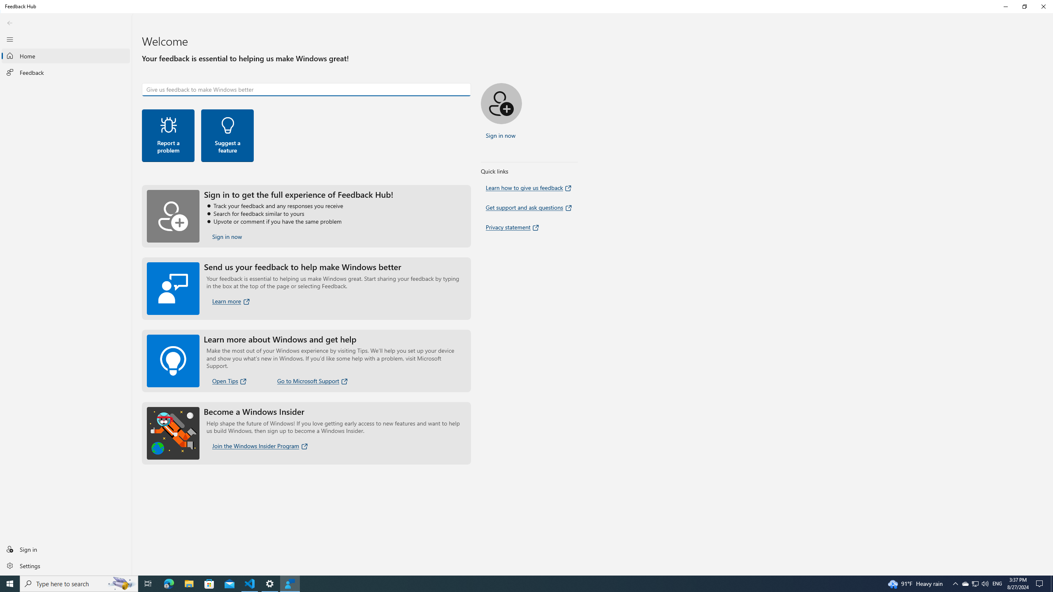  I want to click on Q2790: 100%, so click(985, 584).